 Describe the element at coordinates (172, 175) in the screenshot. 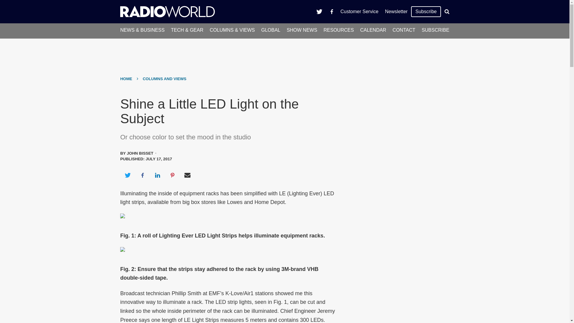

I see `Share on Pinterest` at that location.